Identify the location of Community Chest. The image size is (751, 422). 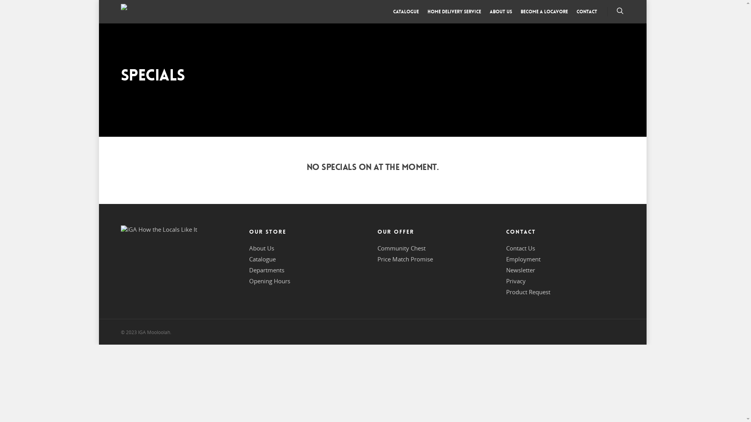
(401, 248).